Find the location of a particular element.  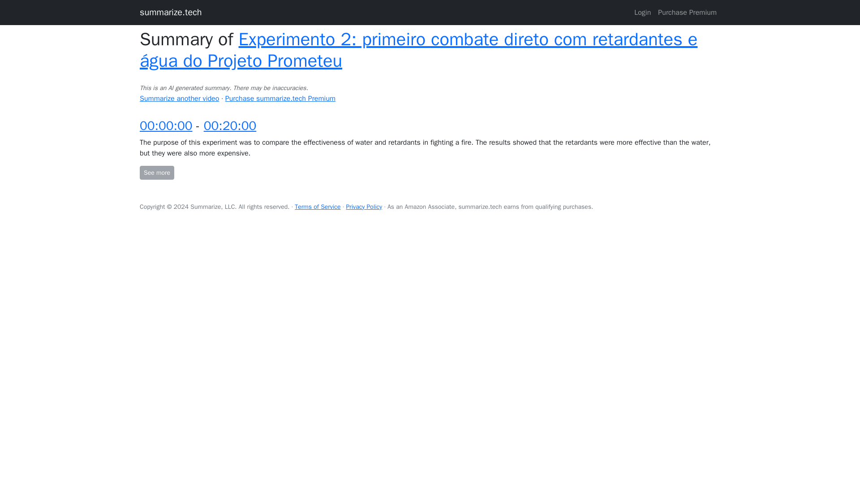

Login is located at coordinates (642, 12).